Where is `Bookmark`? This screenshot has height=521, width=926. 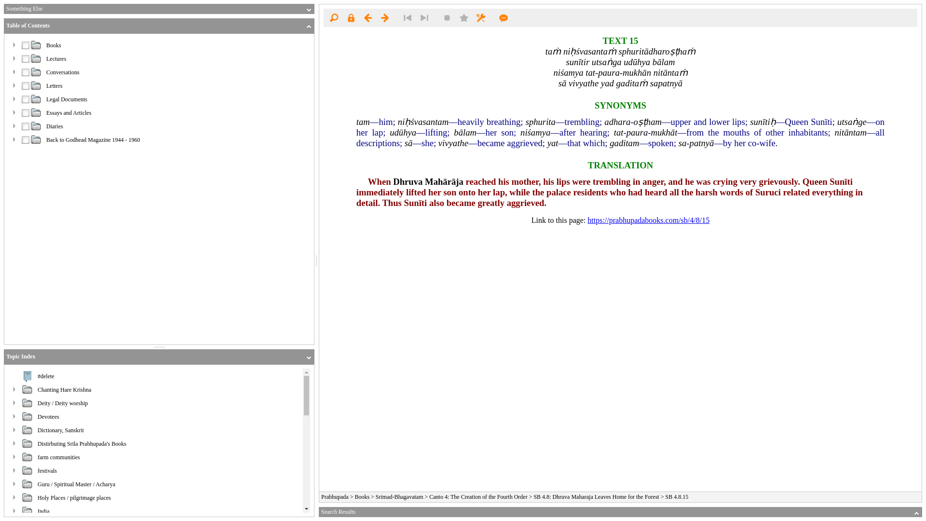
Bookmark is located at coordinates (464, 17).